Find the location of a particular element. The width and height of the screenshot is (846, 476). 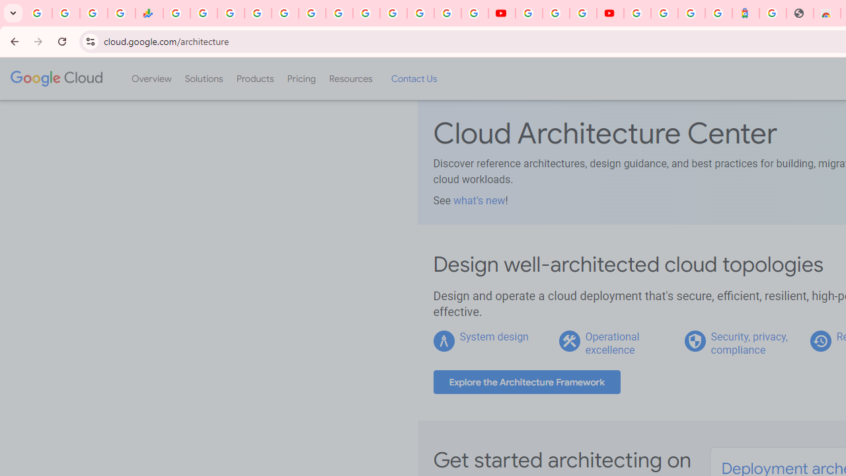

Atour Hotel - Google hotels is located at coordinates (746, 13).